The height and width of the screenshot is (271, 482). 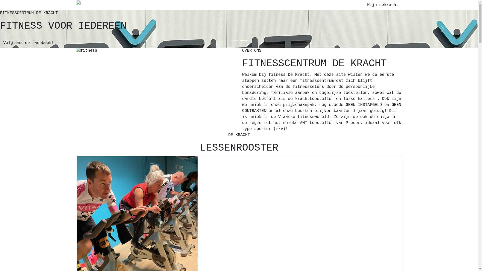 I want to click on Volg ons op facebook!, so click(x=122, y=43).